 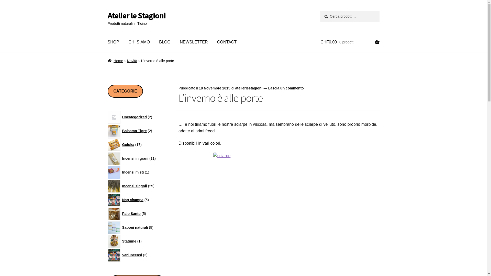 I want to click on Incensi misti, so click(x=133, y=172).